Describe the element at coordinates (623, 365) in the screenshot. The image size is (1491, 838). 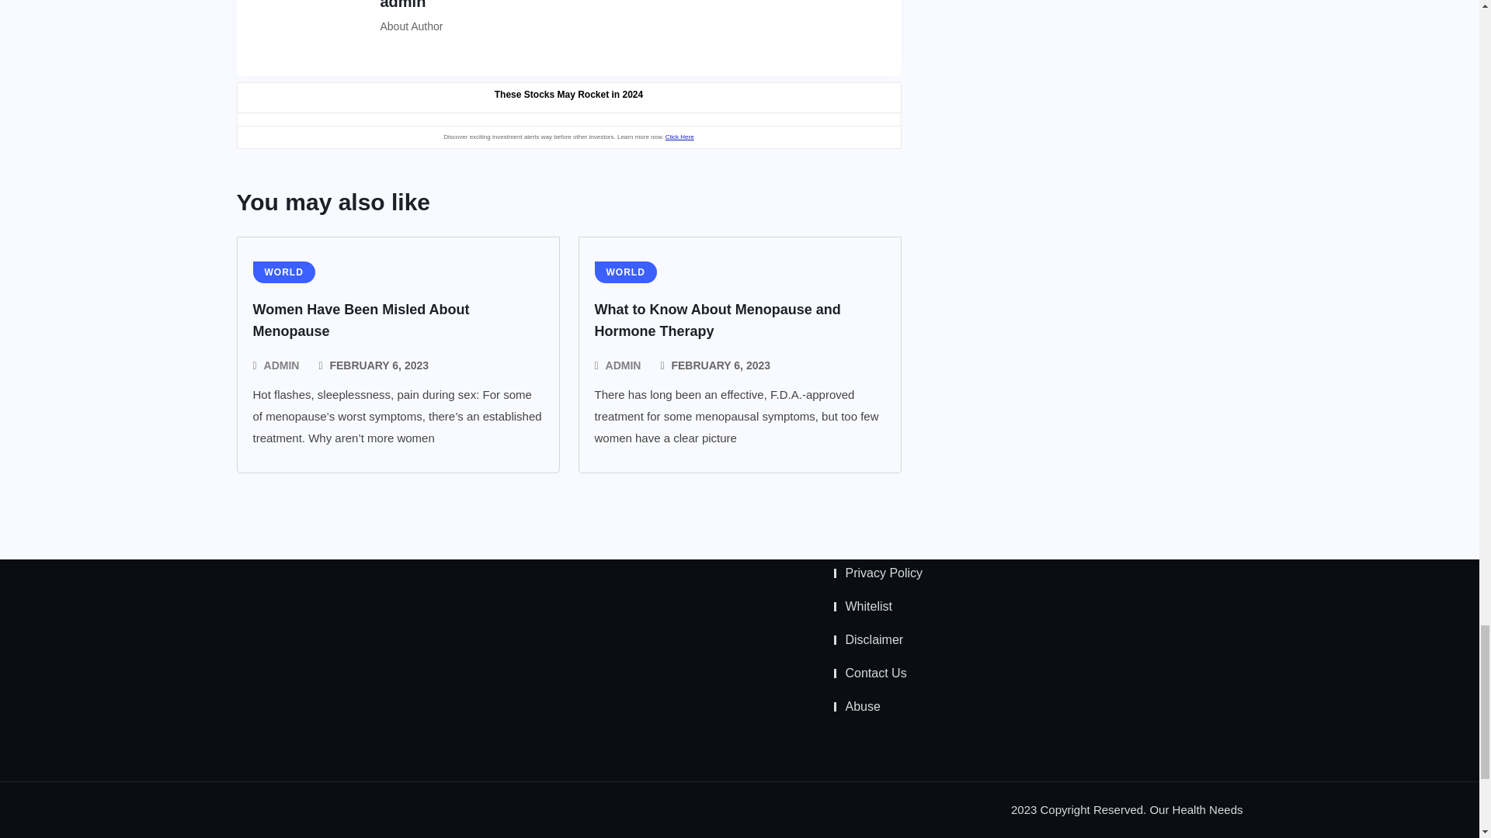
I see `Posts by admin` at that location.